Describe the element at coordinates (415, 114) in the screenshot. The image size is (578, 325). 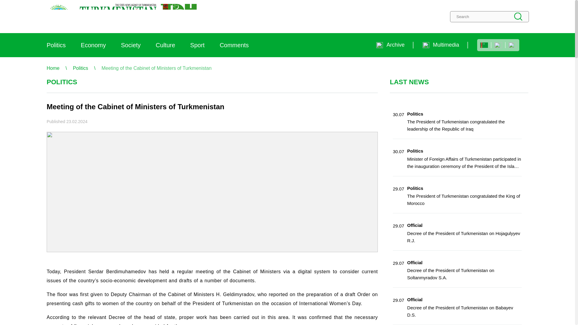
I see `Politics` at that location.